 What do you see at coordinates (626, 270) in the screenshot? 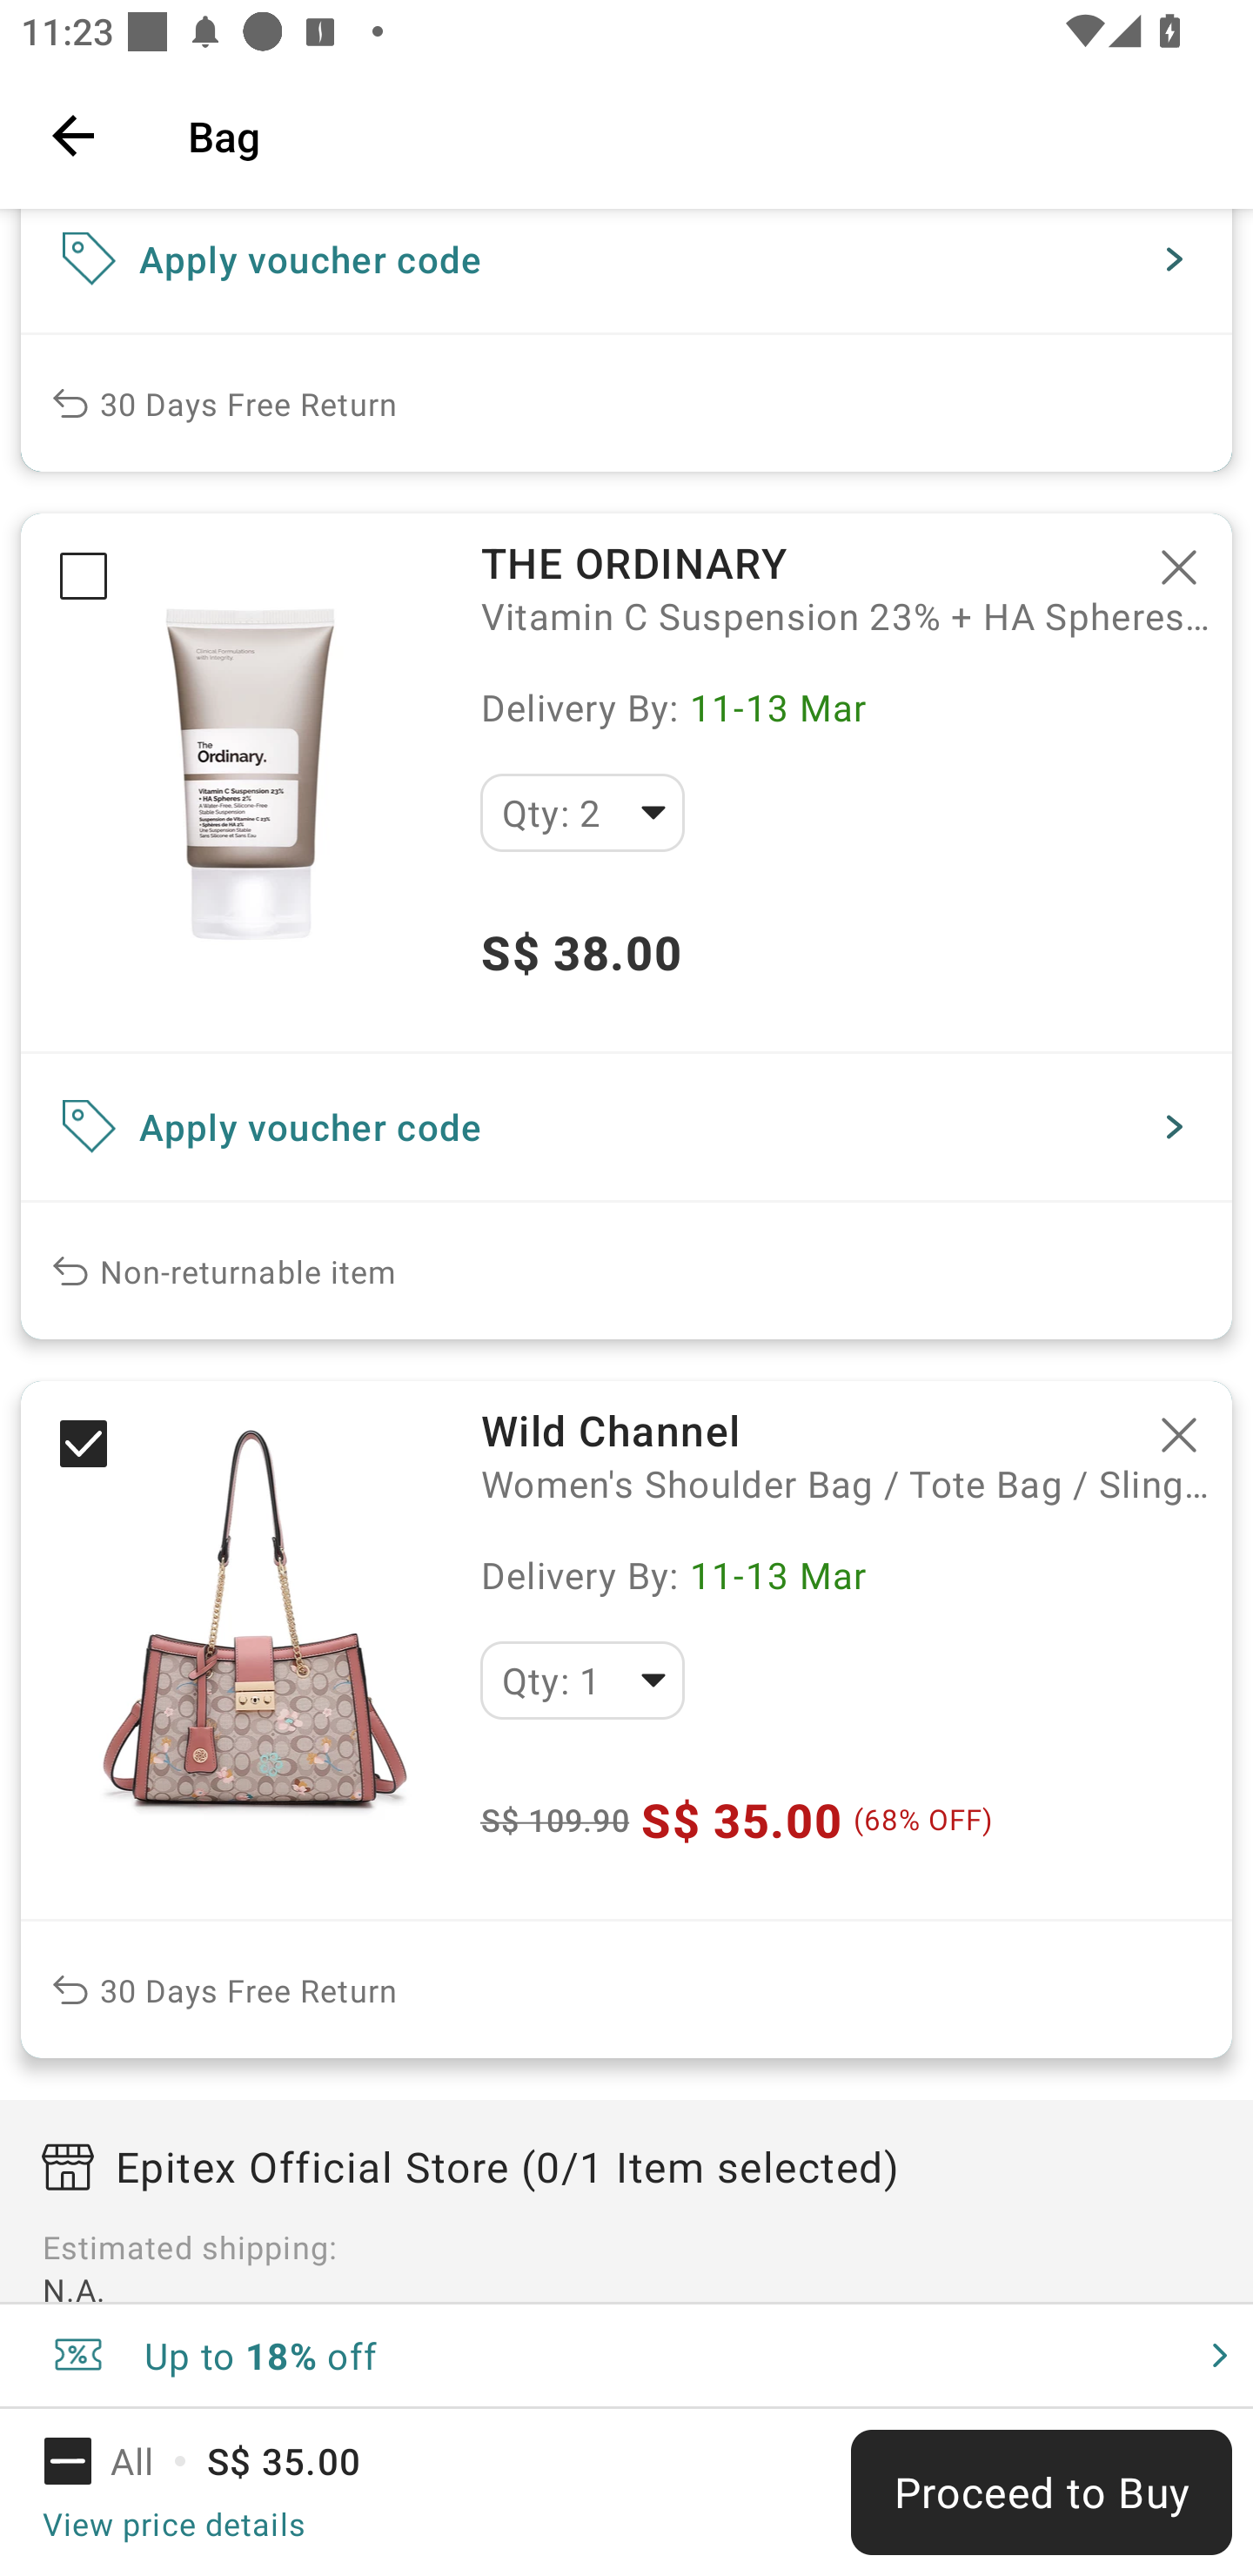
I see `Apply voucher code` at bounding box center [626, 270].